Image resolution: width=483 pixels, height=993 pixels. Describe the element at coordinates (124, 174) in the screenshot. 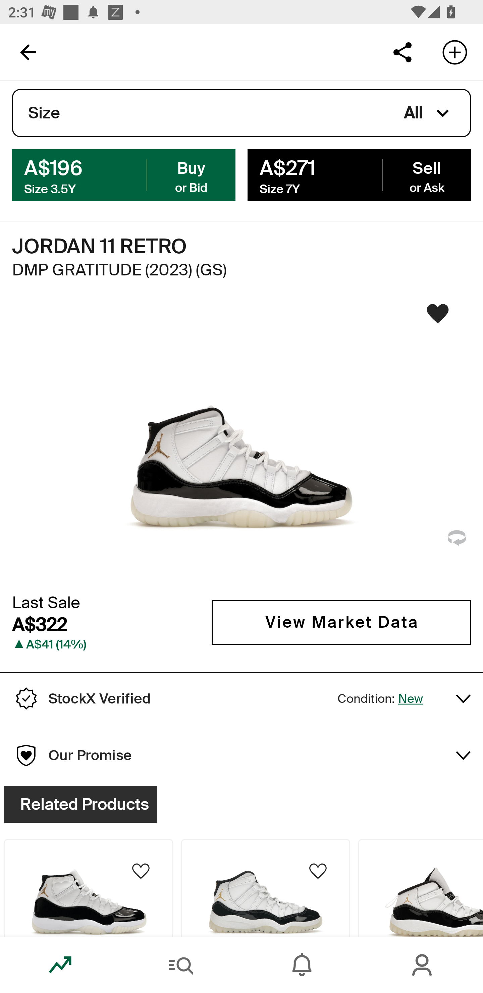

I see `A$306 Buy Size 7 or Bid` at that location.